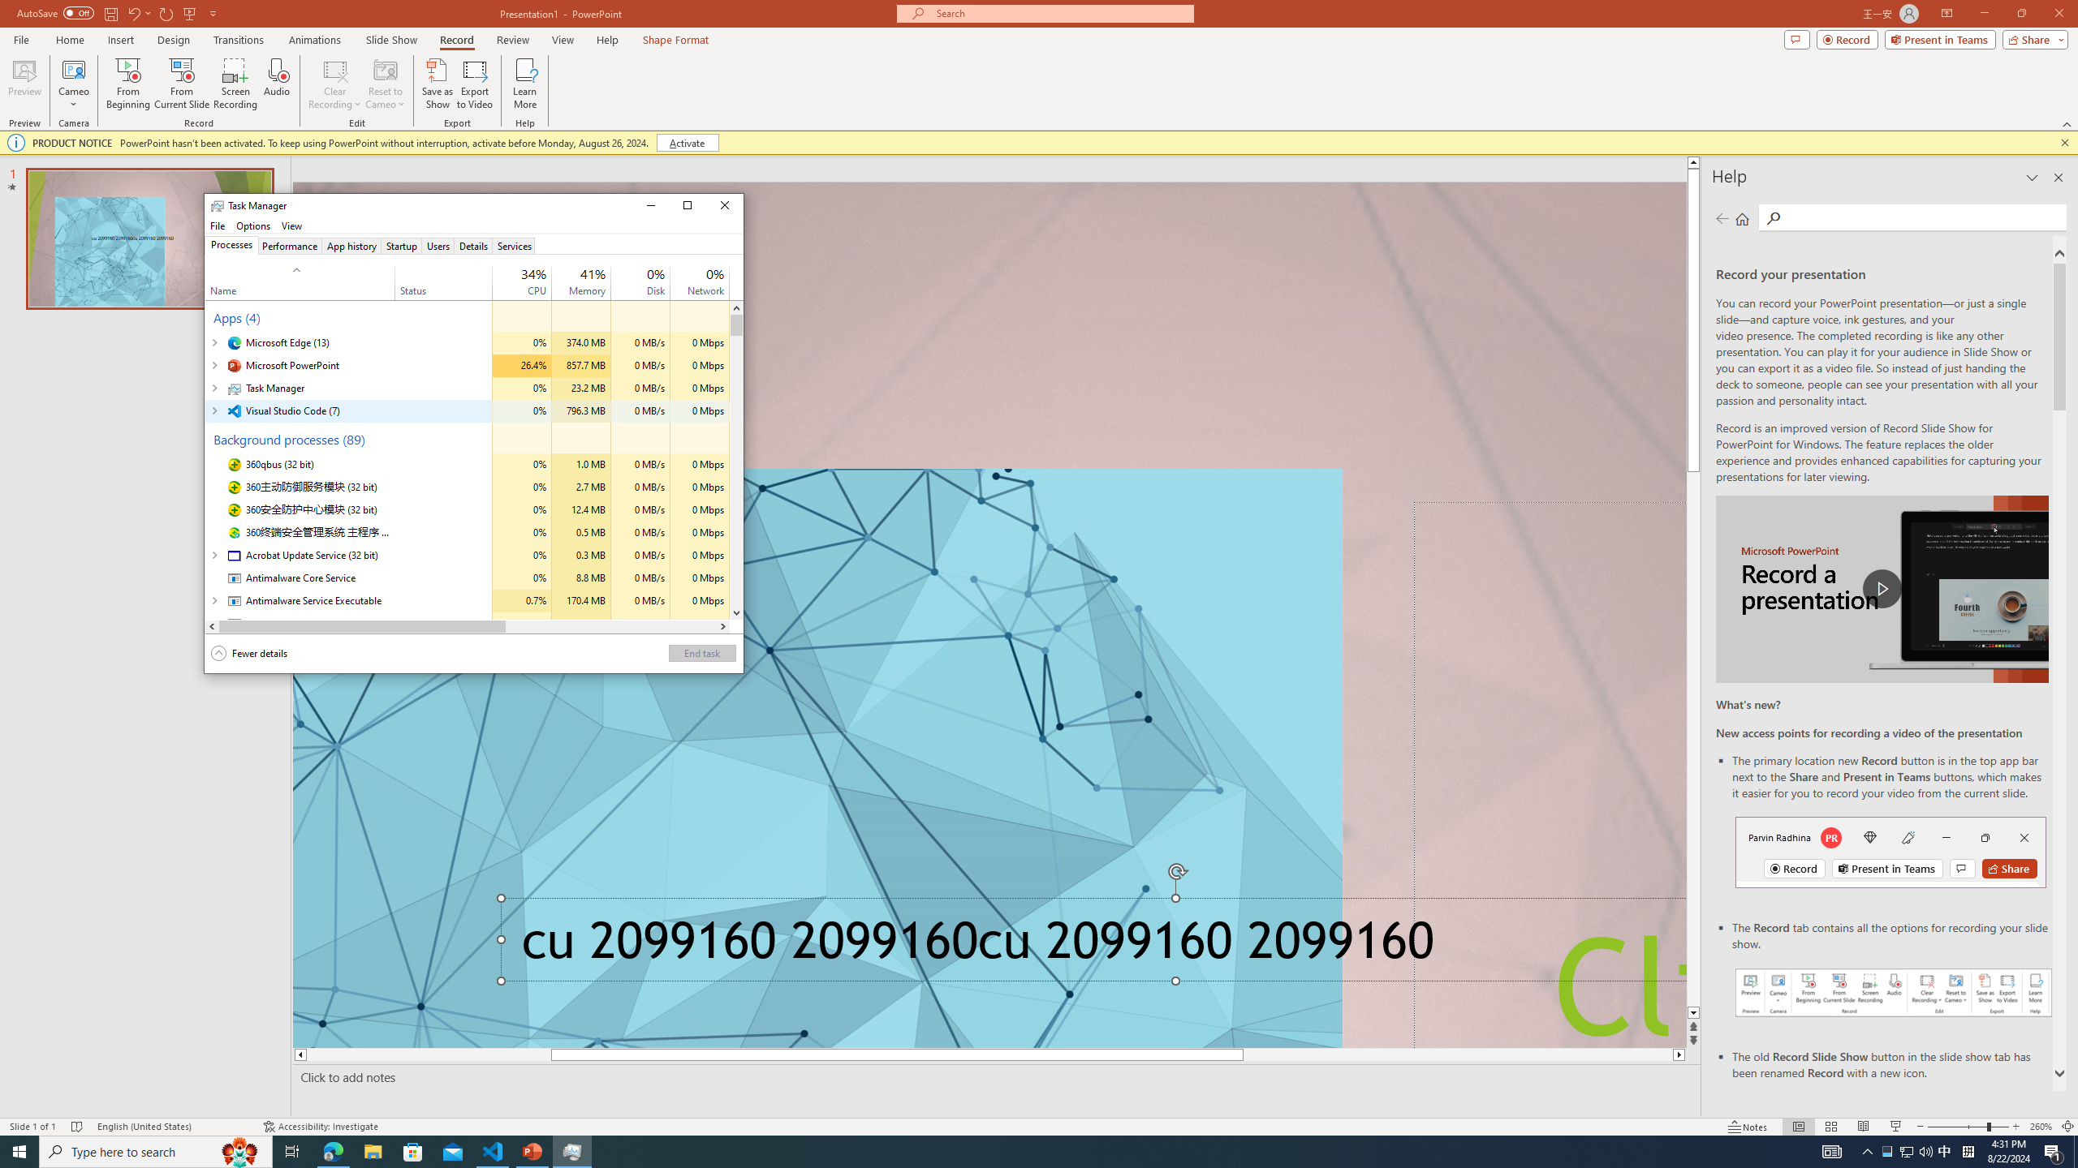 This screenshot has height=1168, width=2078. What do you see at coordinates (289, 245) in the screenshot?
I see `Performance` at bounding box center [289, 245].